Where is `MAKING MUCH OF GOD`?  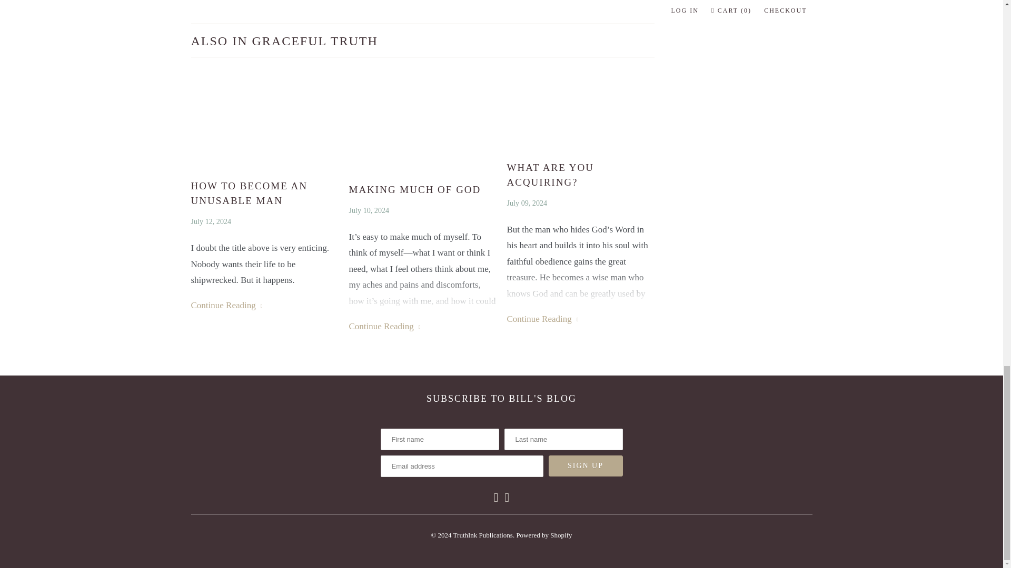
MAKING MUCH OF GOD is located at coordinates (422, 117).